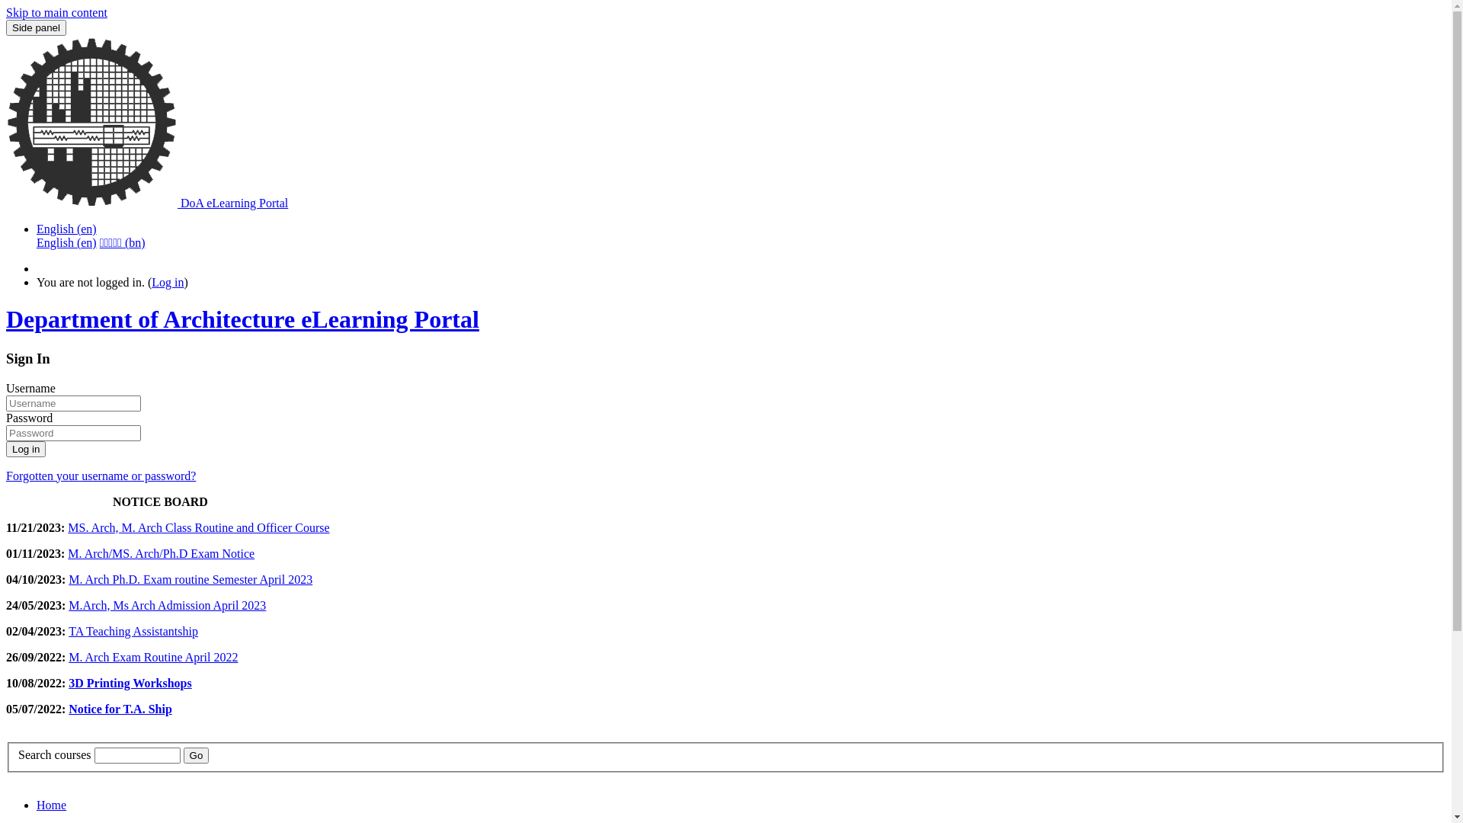 This screenshot has width=1463, height=823. Describe the element at coordinates (741, 805) in the screenshot. I see `Home` at that location.